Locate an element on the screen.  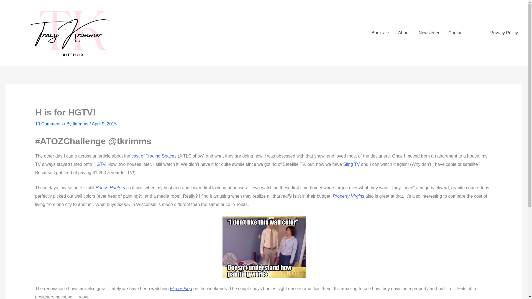
Privacy Policy is located at coordinates (504, 32).